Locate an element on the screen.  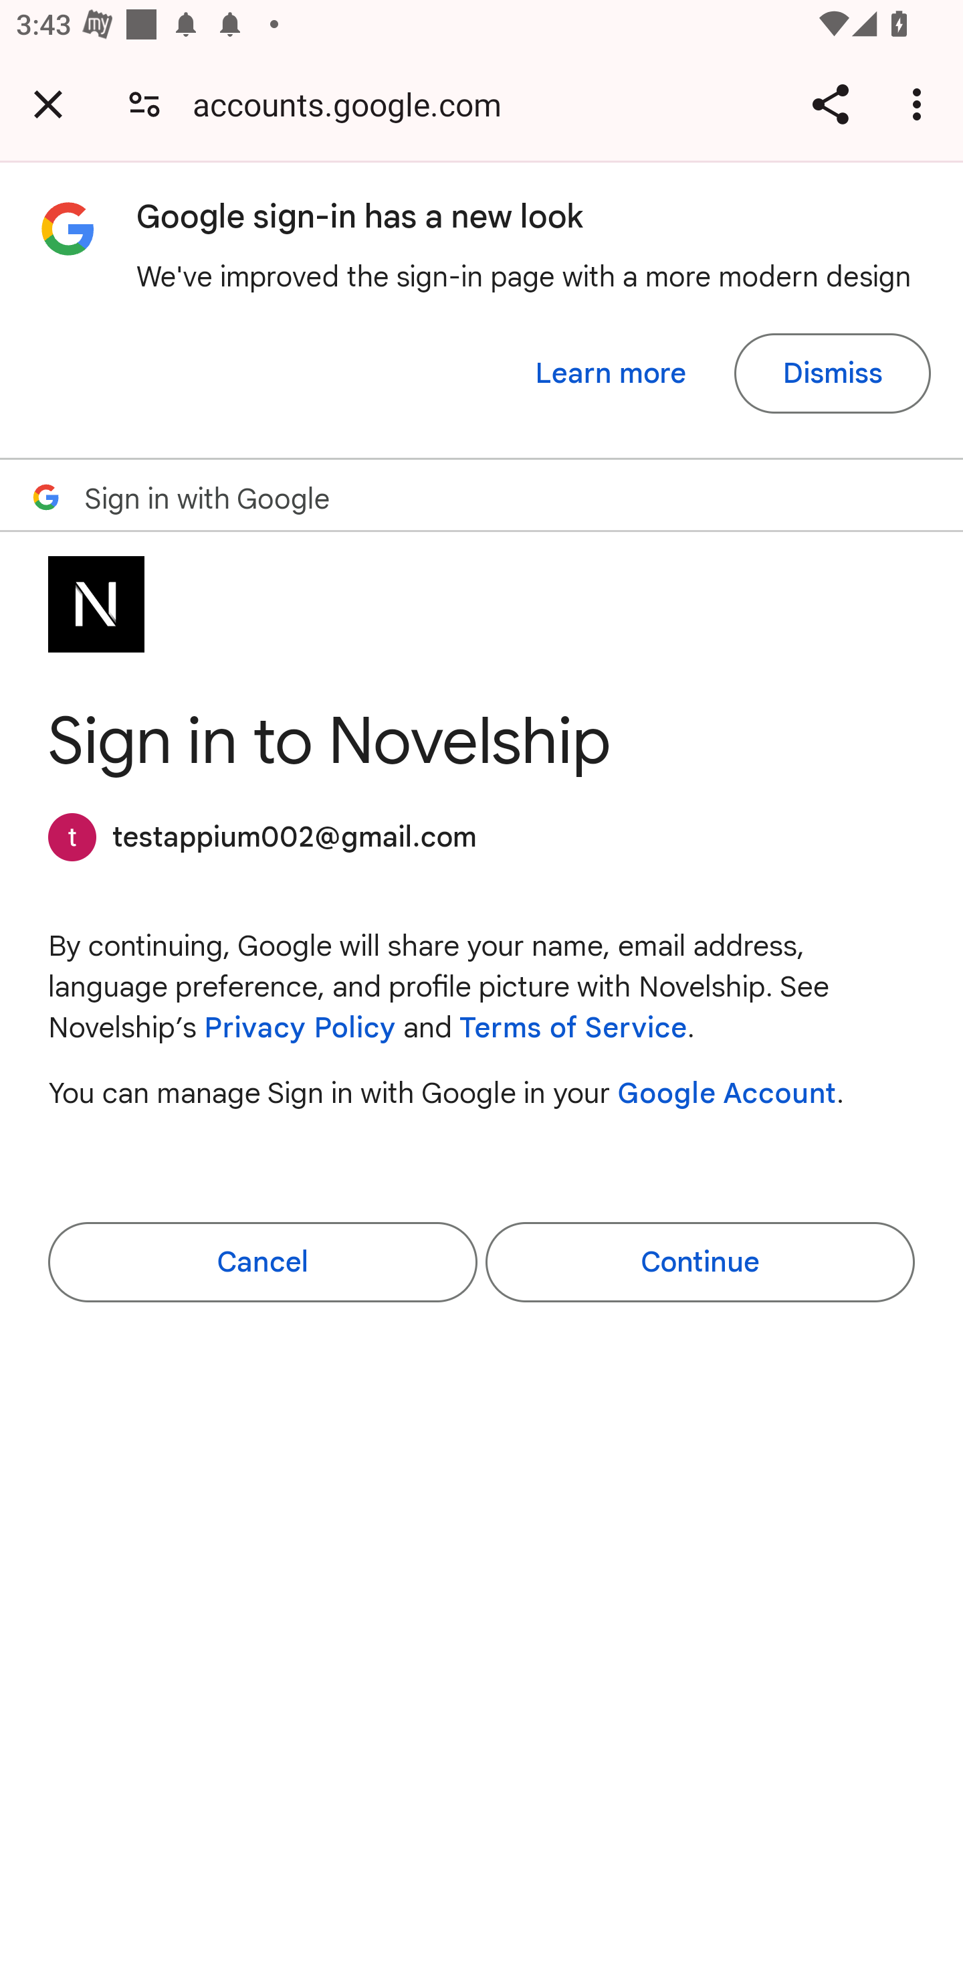
Share is located at coordinates (830, 104).